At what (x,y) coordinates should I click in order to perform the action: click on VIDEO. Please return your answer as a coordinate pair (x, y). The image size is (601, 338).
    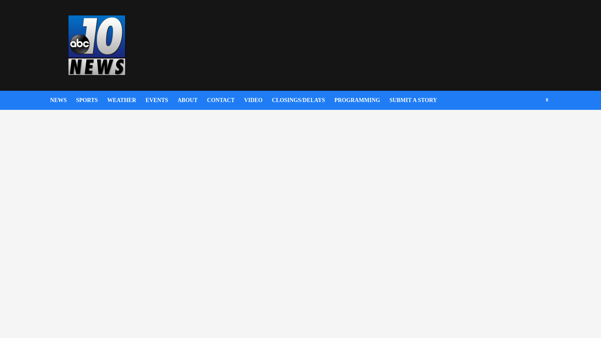
    Looking at the image, I should click on (258, 100).